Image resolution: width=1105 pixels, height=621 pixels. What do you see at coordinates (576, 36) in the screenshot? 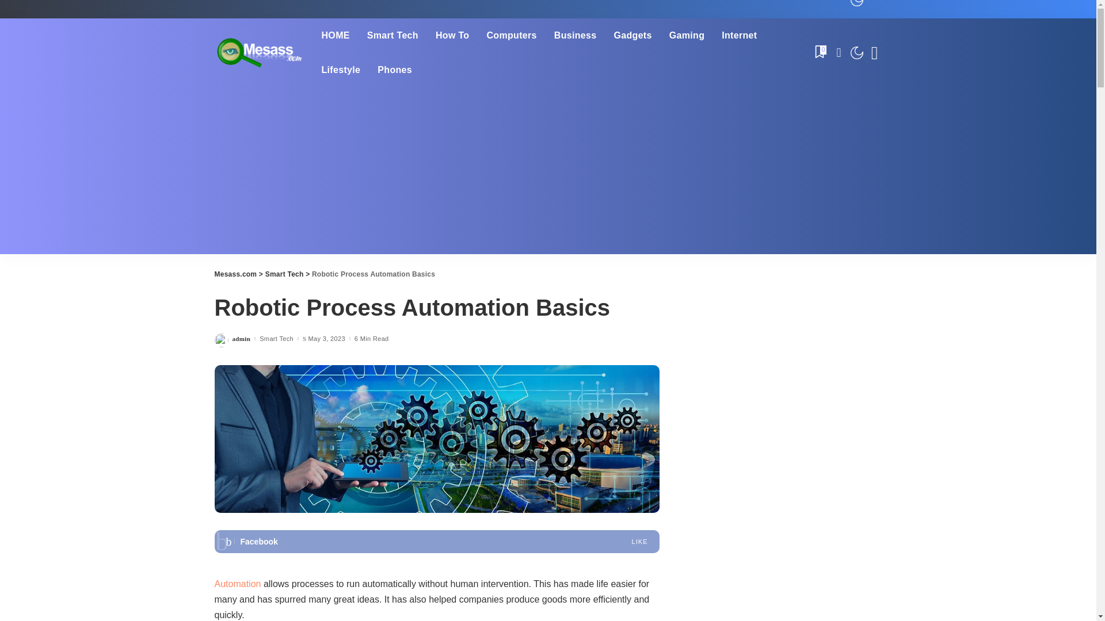
I see `Business` at bounding box center [576, 36].